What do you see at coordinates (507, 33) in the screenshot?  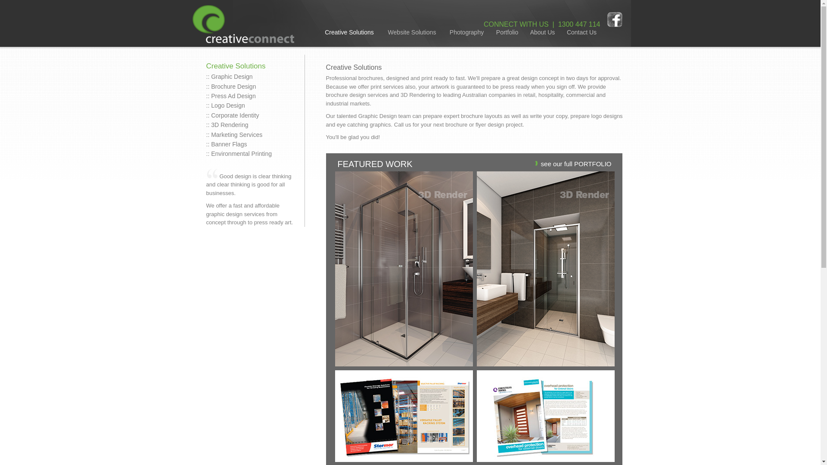 I see `Portfolio` at bounding box center [507, 33].